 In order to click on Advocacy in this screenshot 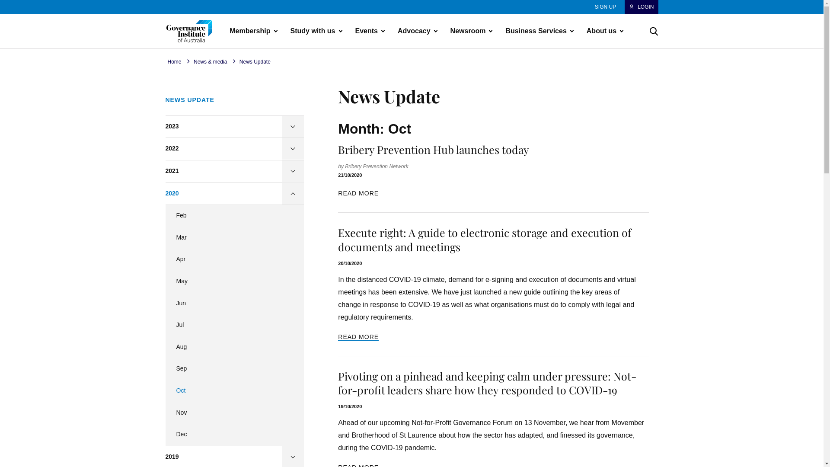, I will do `click(415, 31)`.